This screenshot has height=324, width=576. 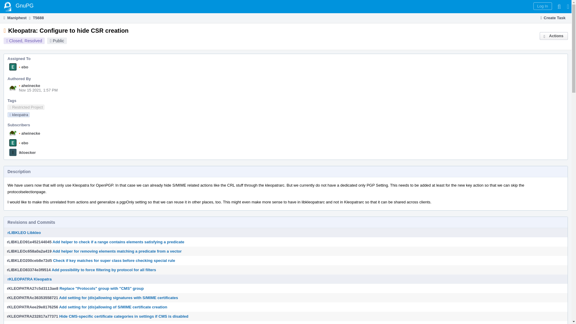 I want to click on ikloecker, so click(x=27, y=152).